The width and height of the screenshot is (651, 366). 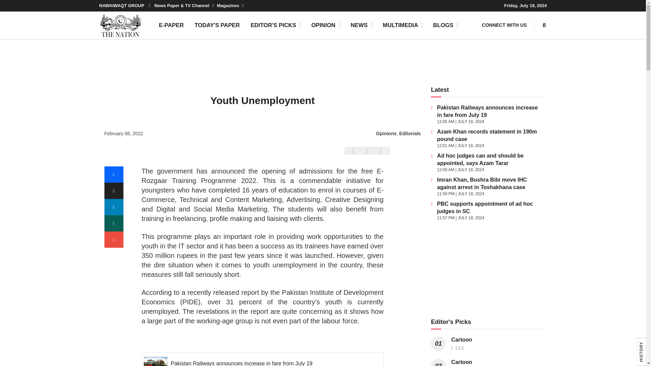 I want to click on MULTIMEDIA, so click(x=402, y=25).